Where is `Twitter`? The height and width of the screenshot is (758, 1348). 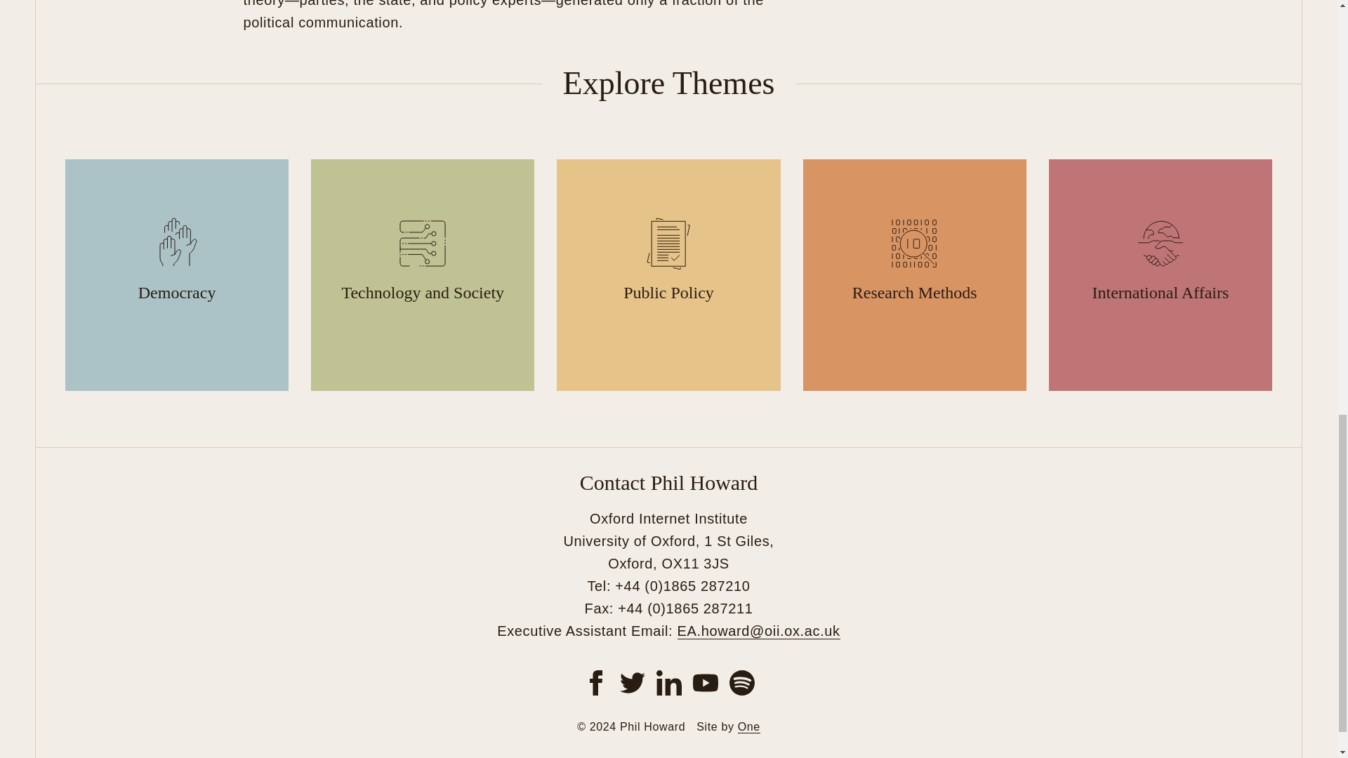
Twitter is located at coordinates (631, 682).